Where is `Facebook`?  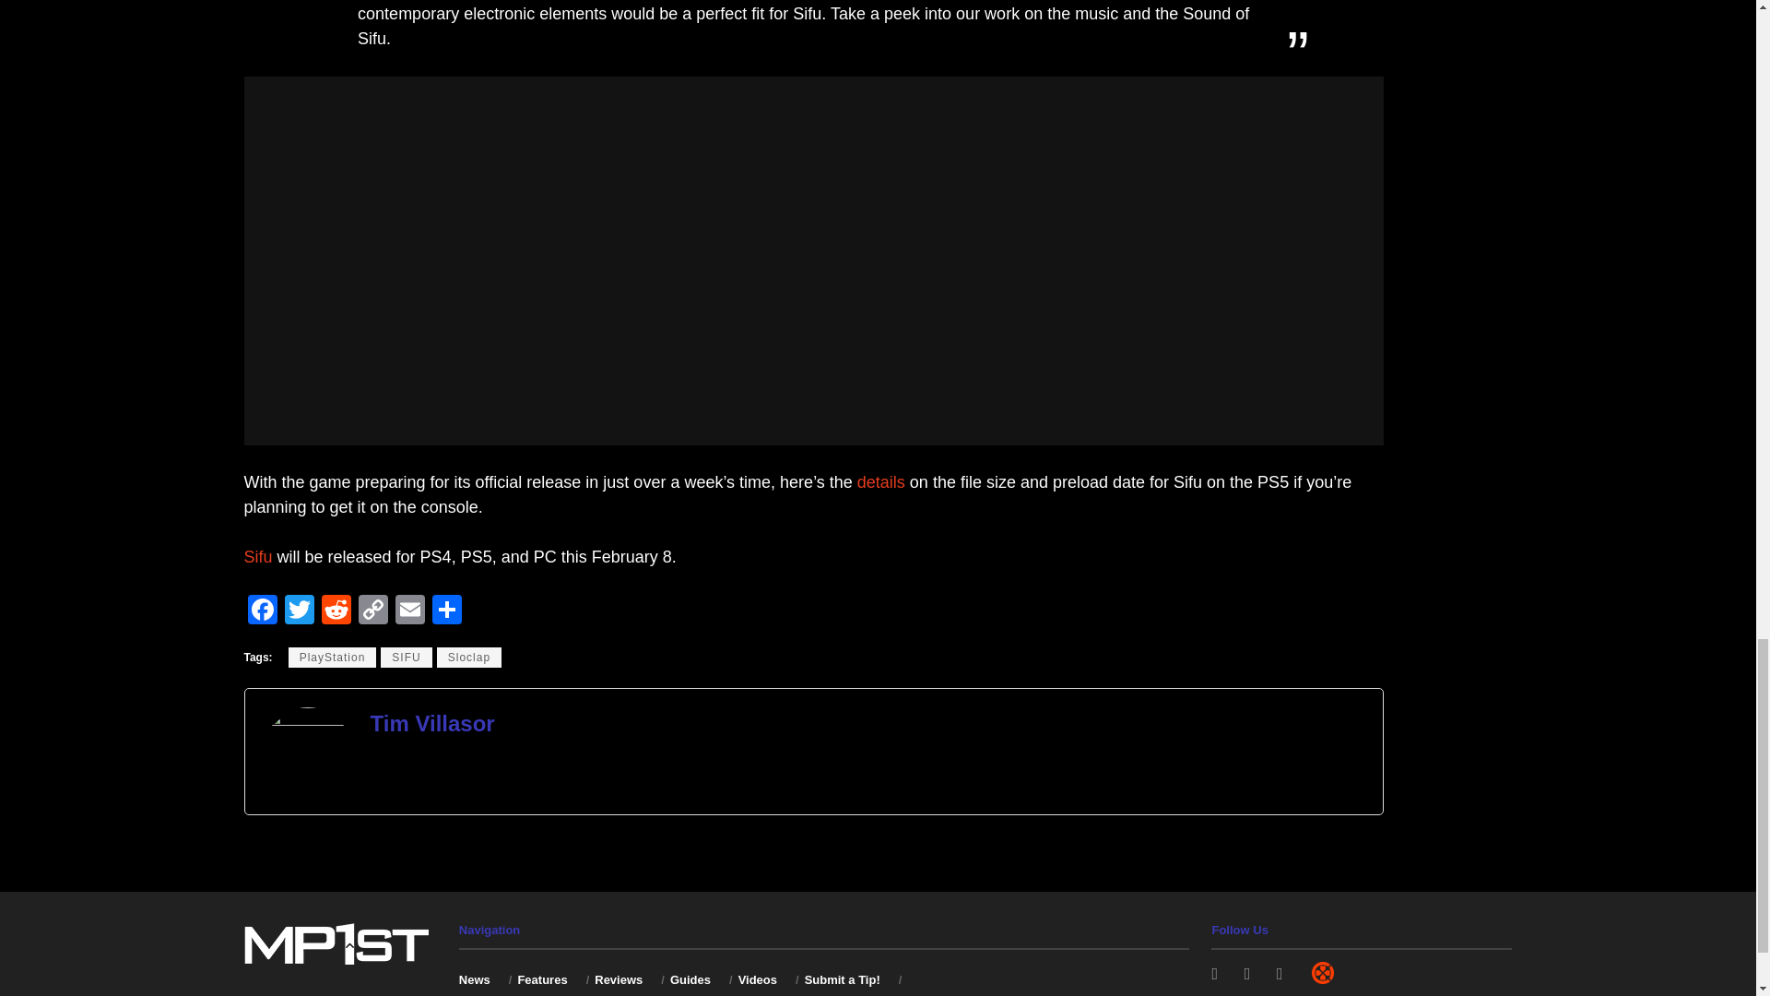
Facebook is located at coordinates (262, 611).